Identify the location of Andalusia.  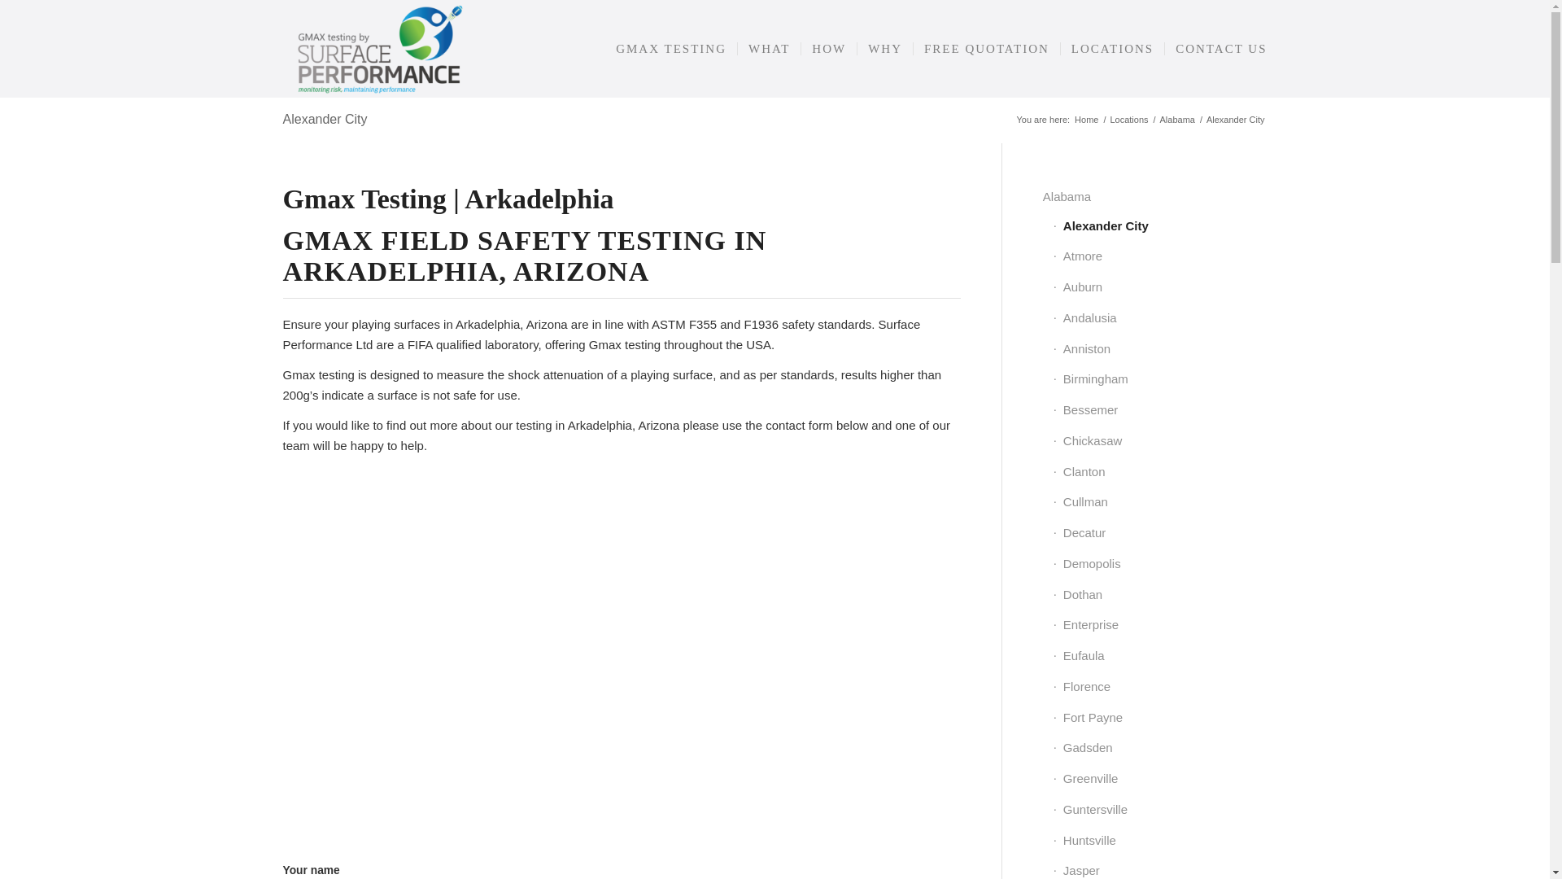
(1160, 319).